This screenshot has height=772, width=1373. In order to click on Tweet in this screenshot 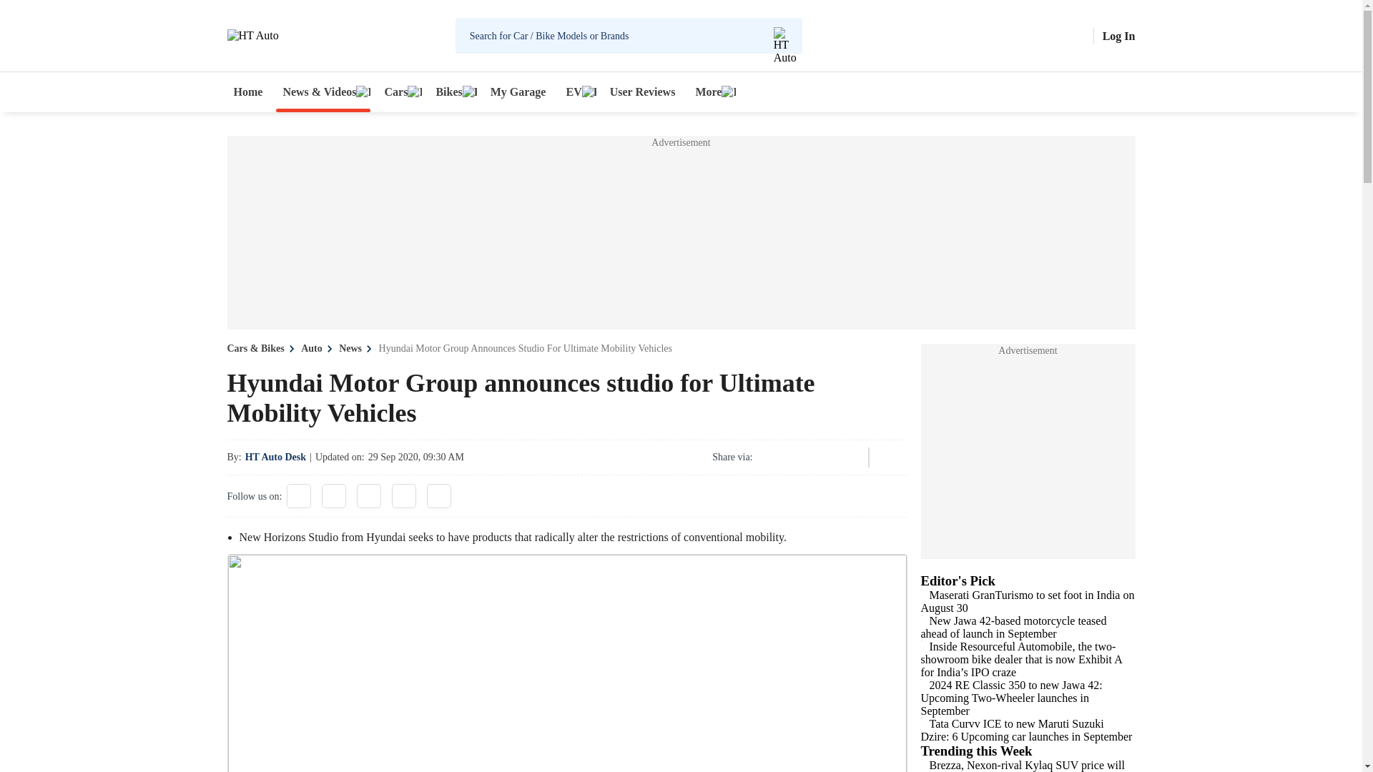, I will do `click(808, 457)`.